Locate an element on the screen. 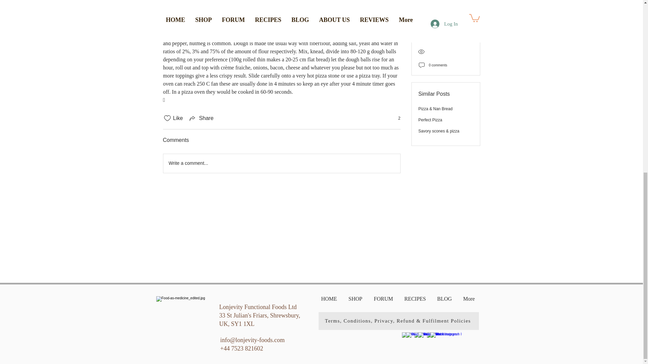  HOME is located at coordinates (329, 299).